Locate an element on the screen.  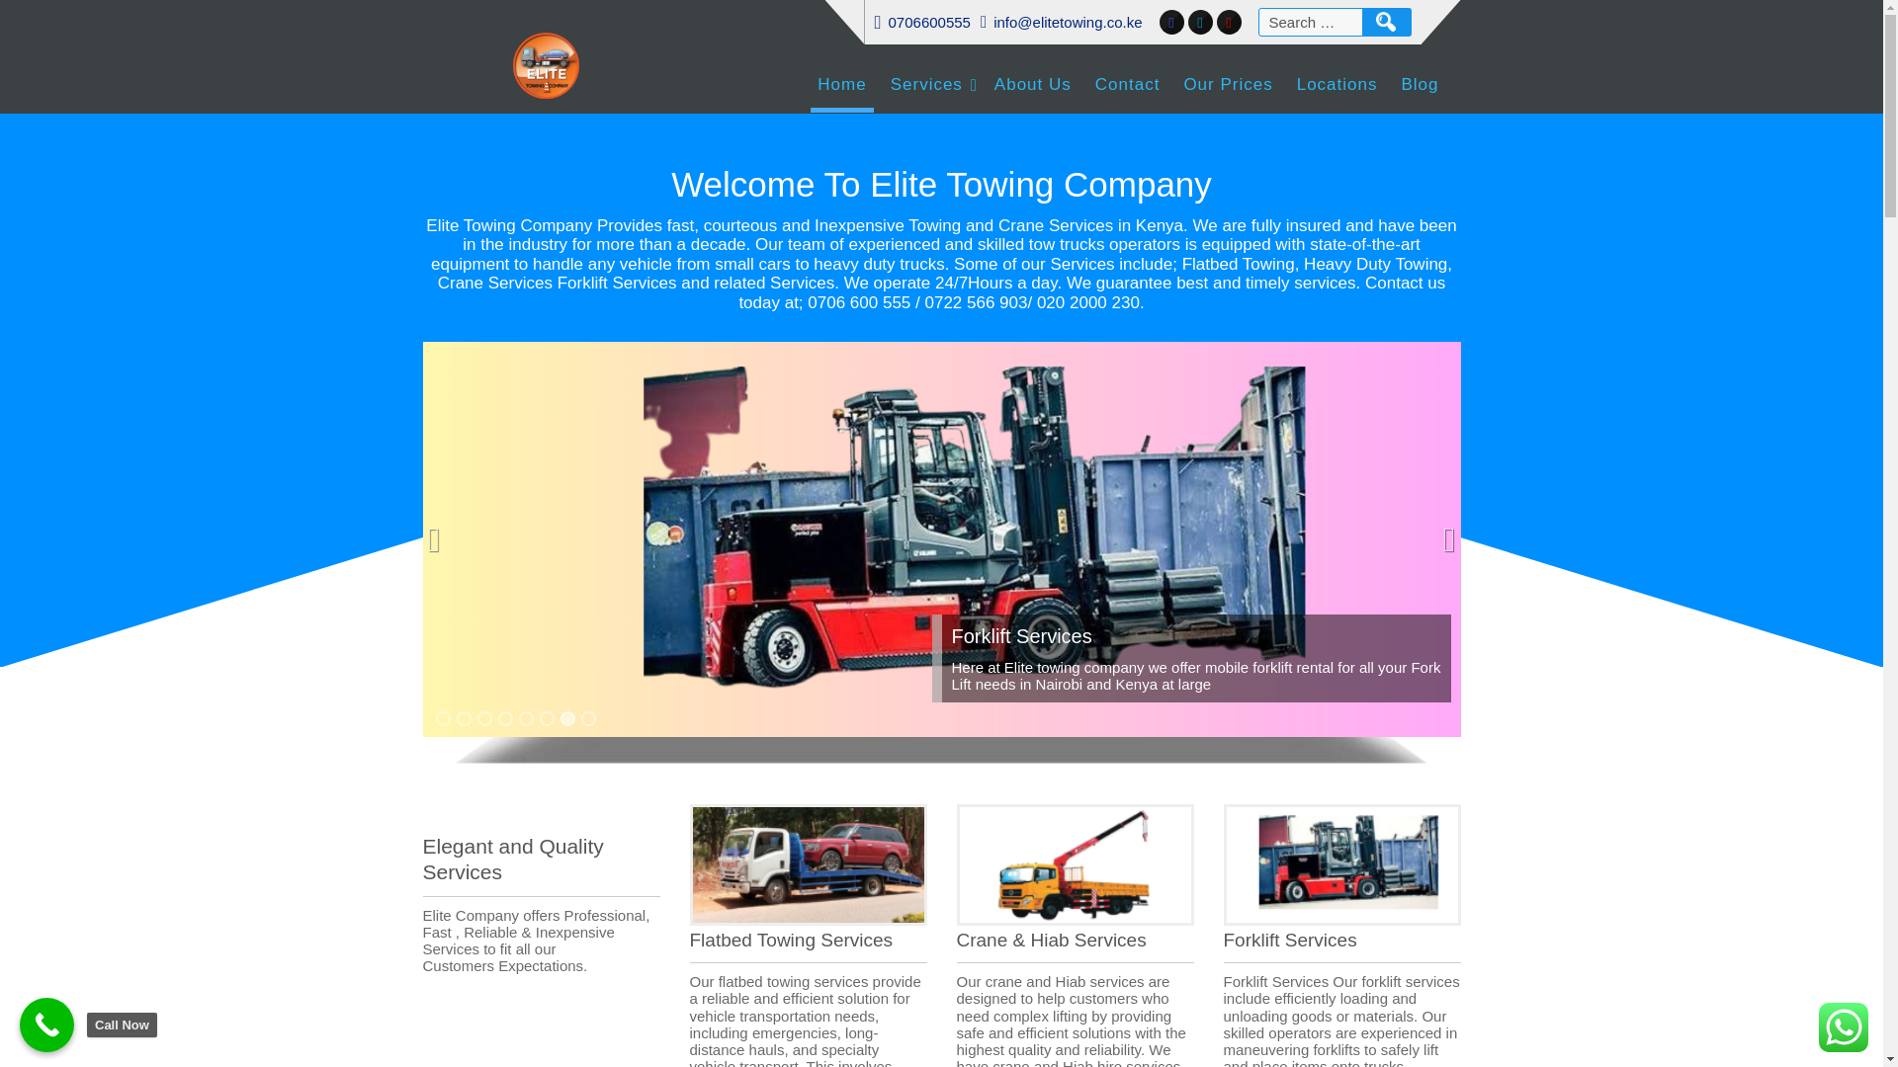
Contact is located at coordinates (1127, 87).